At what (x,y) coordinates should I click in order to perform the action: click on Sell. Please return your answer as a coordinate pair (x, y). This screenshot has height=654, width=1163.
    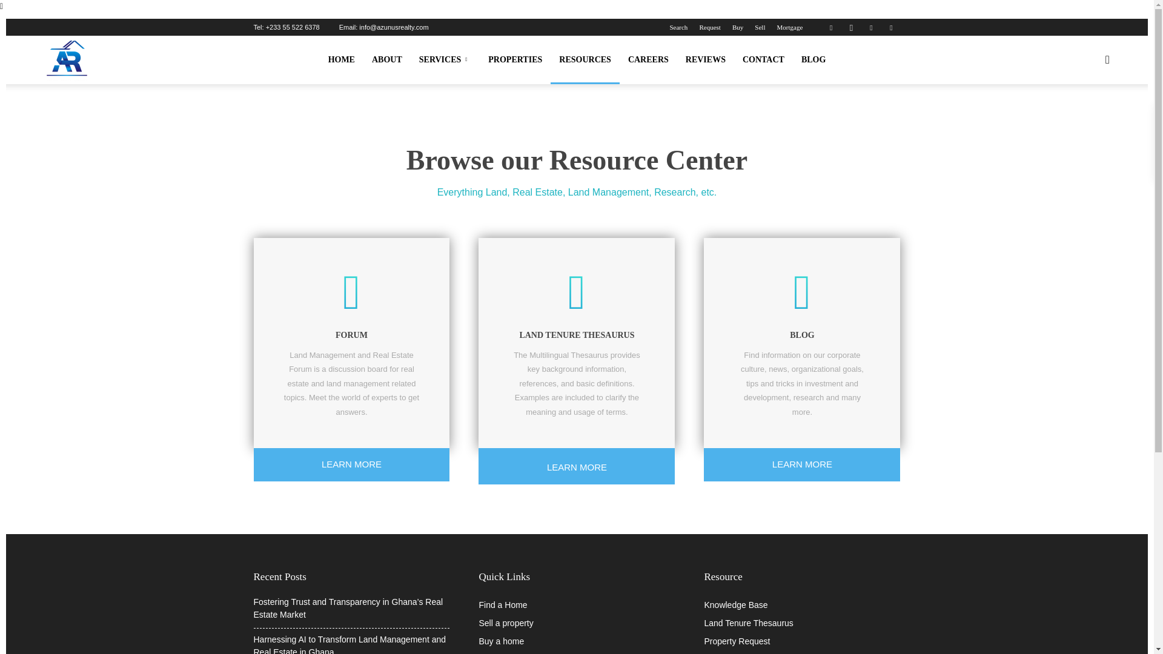
    Looking at the image, I should click on (760, 27).